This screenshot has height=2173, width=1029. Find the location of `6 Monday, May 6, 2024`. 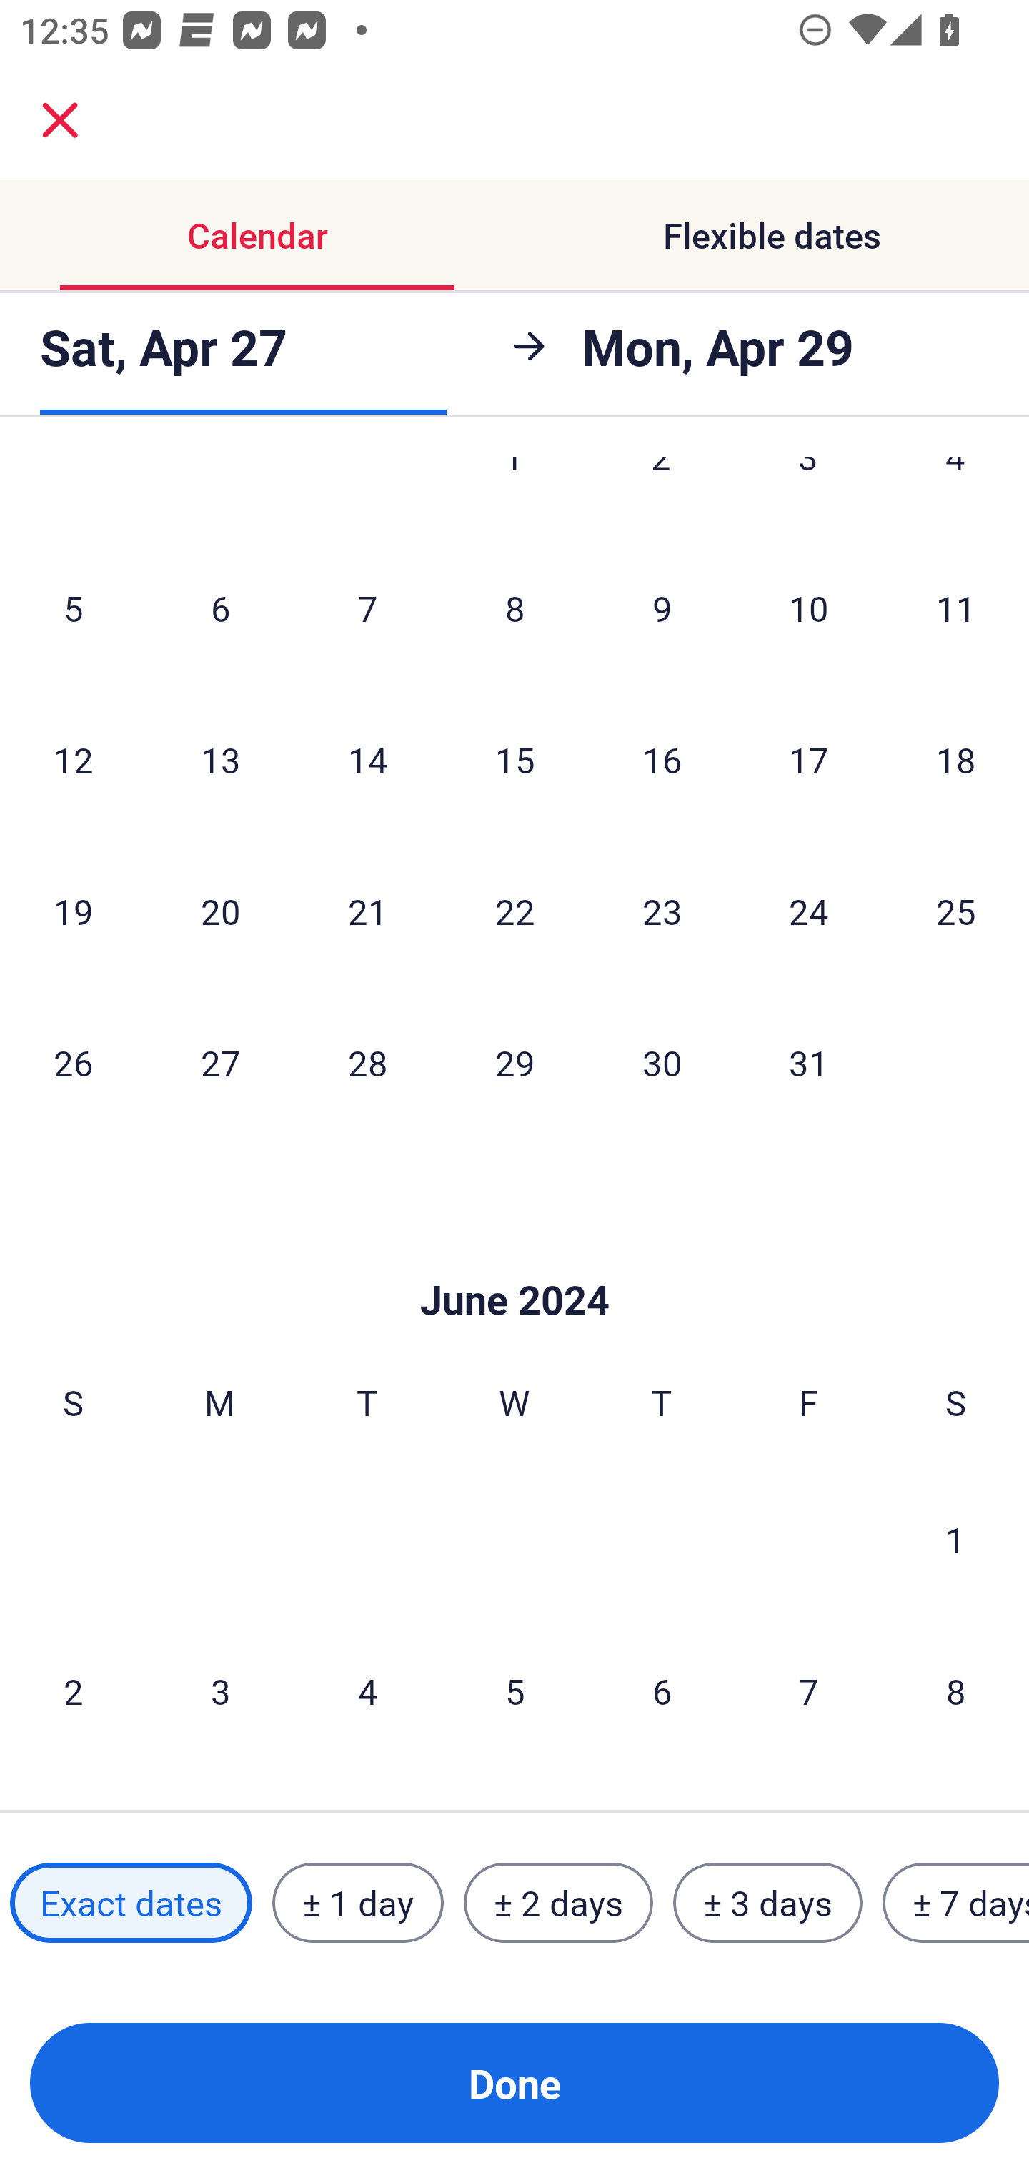

6 Monday, May 6, 2024 is located at coordinates (220, 607).